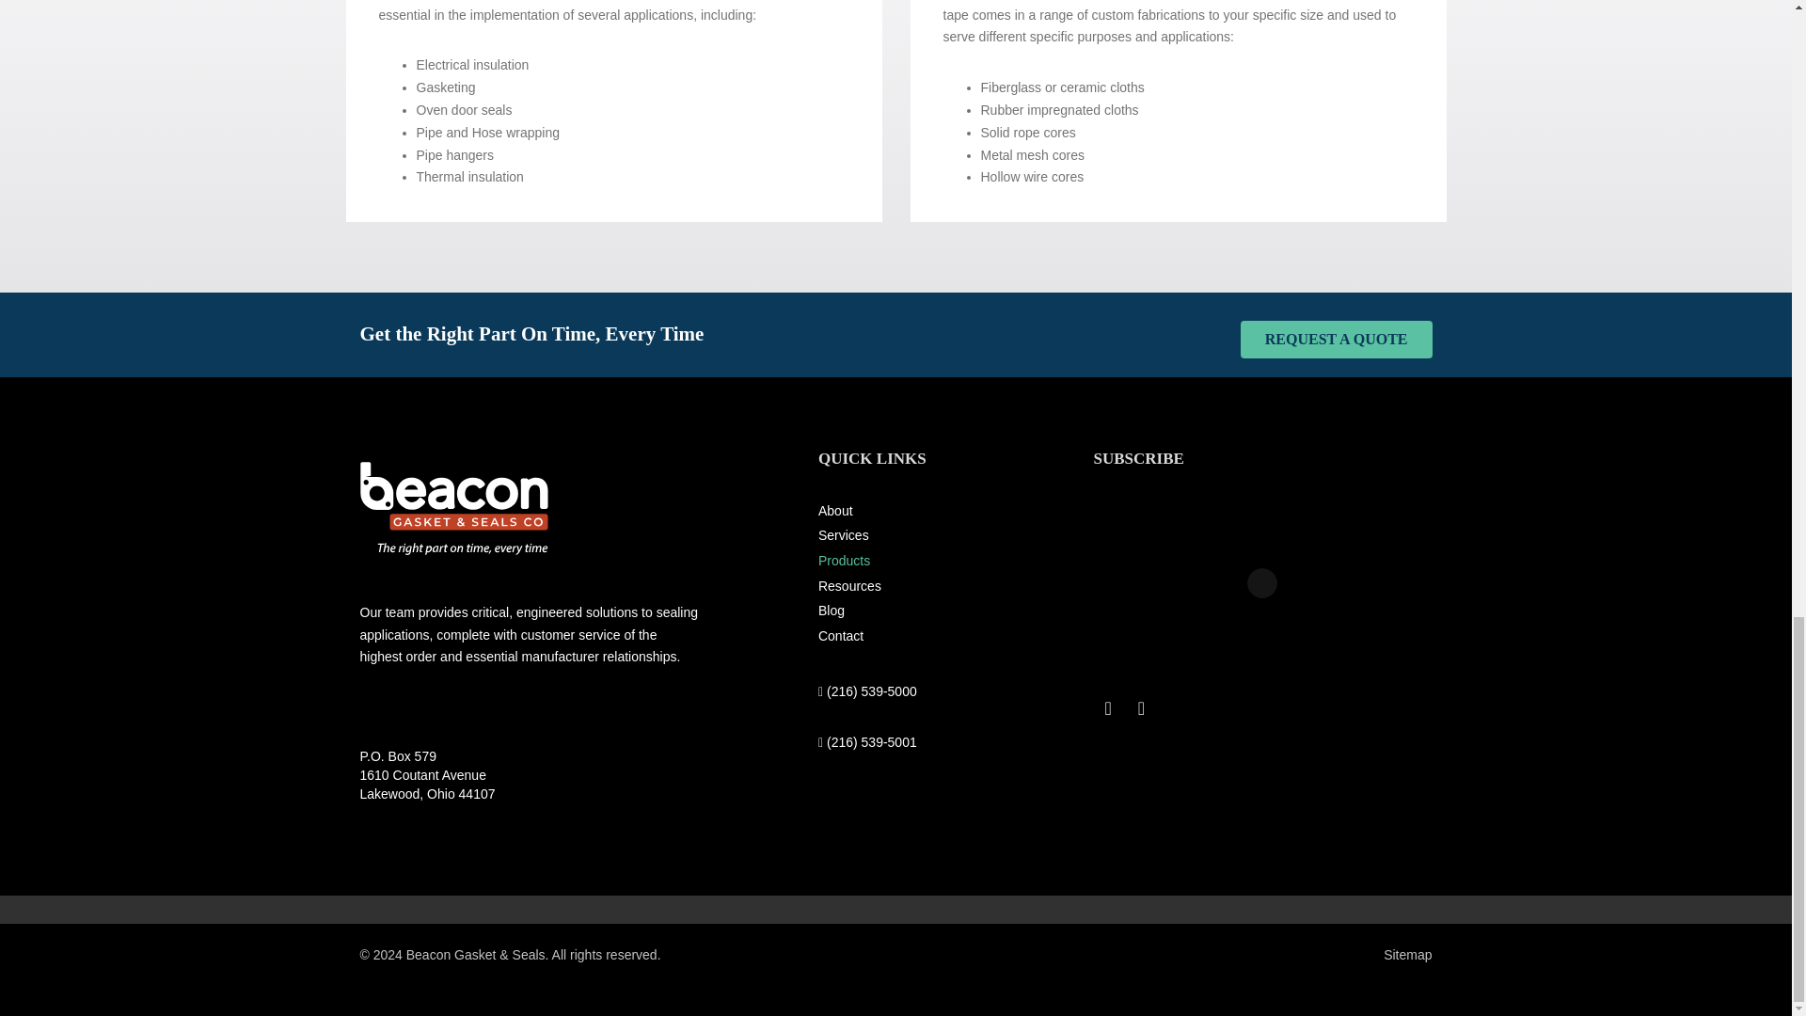 This screenshot has height=1016, width=1806. What do you see at coordinates (895, 536) in the screenshot?
I see `Services` at bounding box center [895, 536].